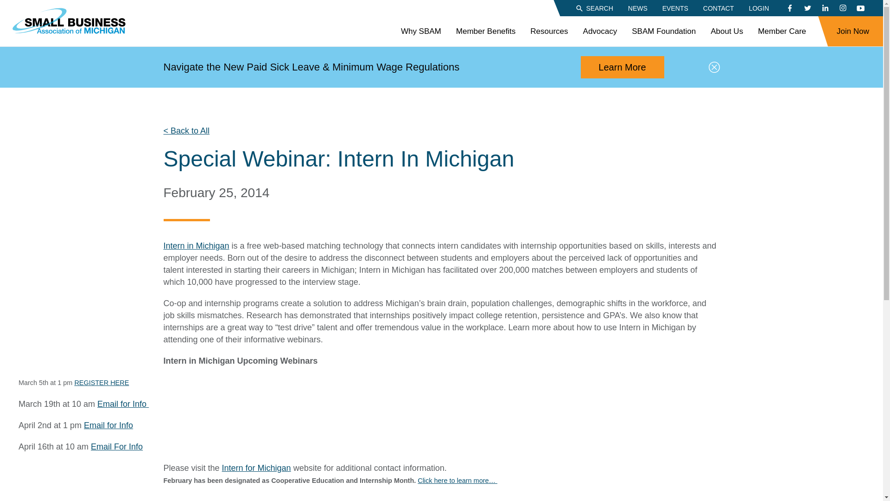  Describe the element at coordinates (718, 7) in the screenshot. I see `CONTACT` at that location.